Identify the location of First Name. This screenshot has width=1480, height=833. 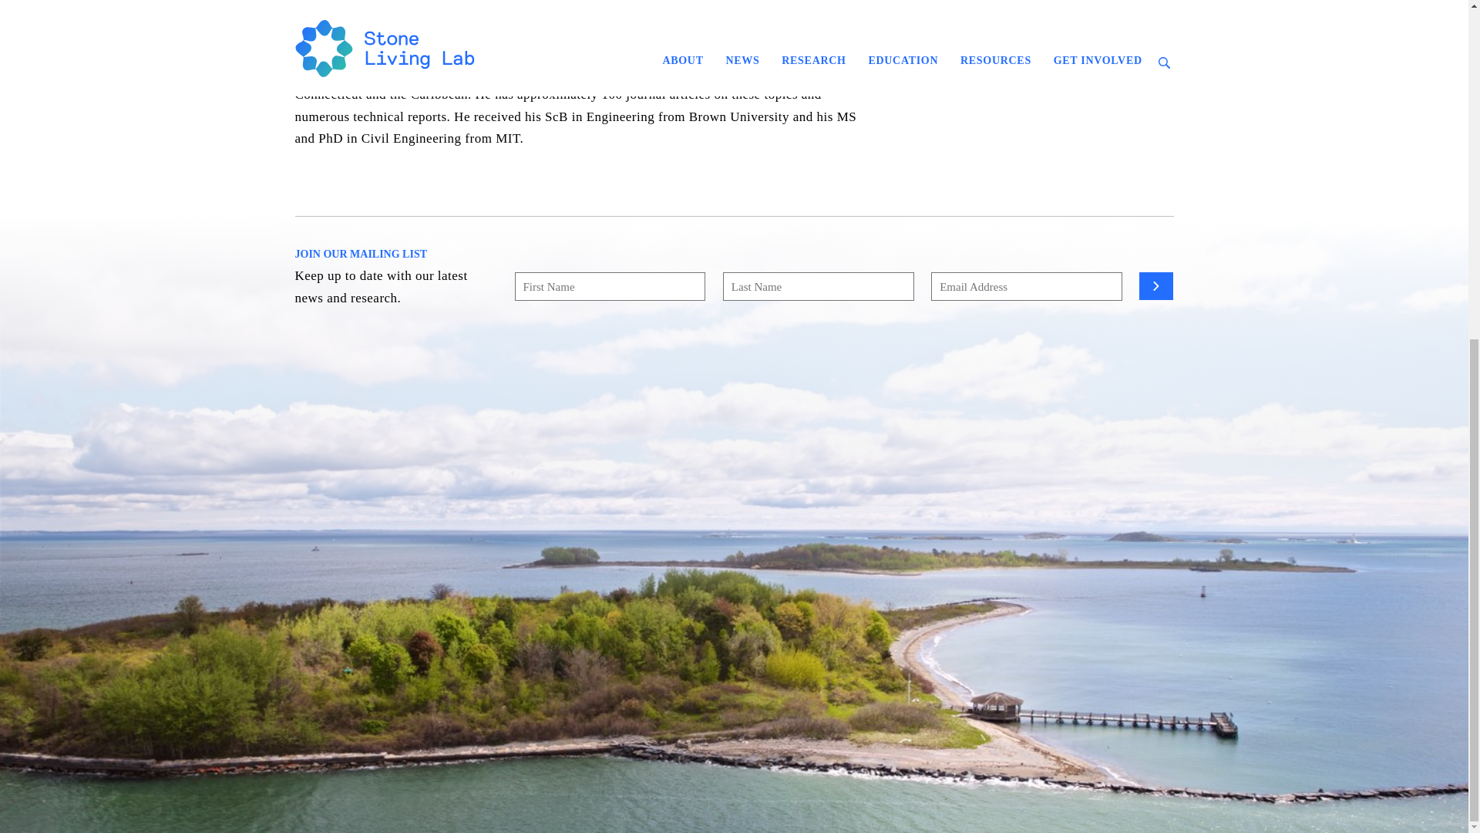
(610, 286).